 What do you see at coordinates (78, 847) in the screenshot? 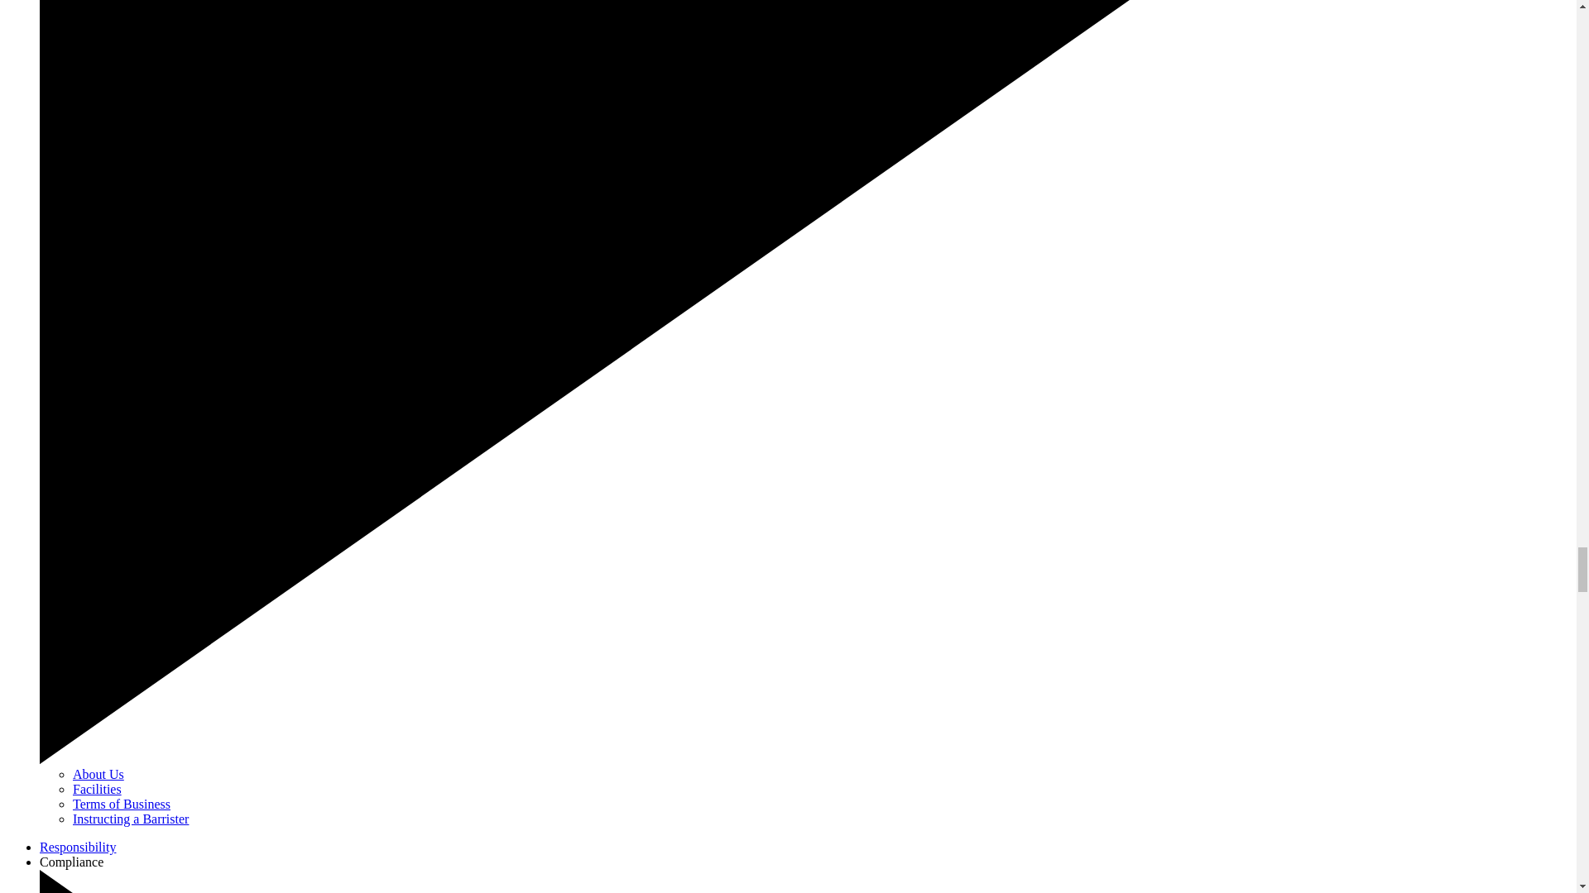
I see `Responsibility` at bounding box center [78, 847].